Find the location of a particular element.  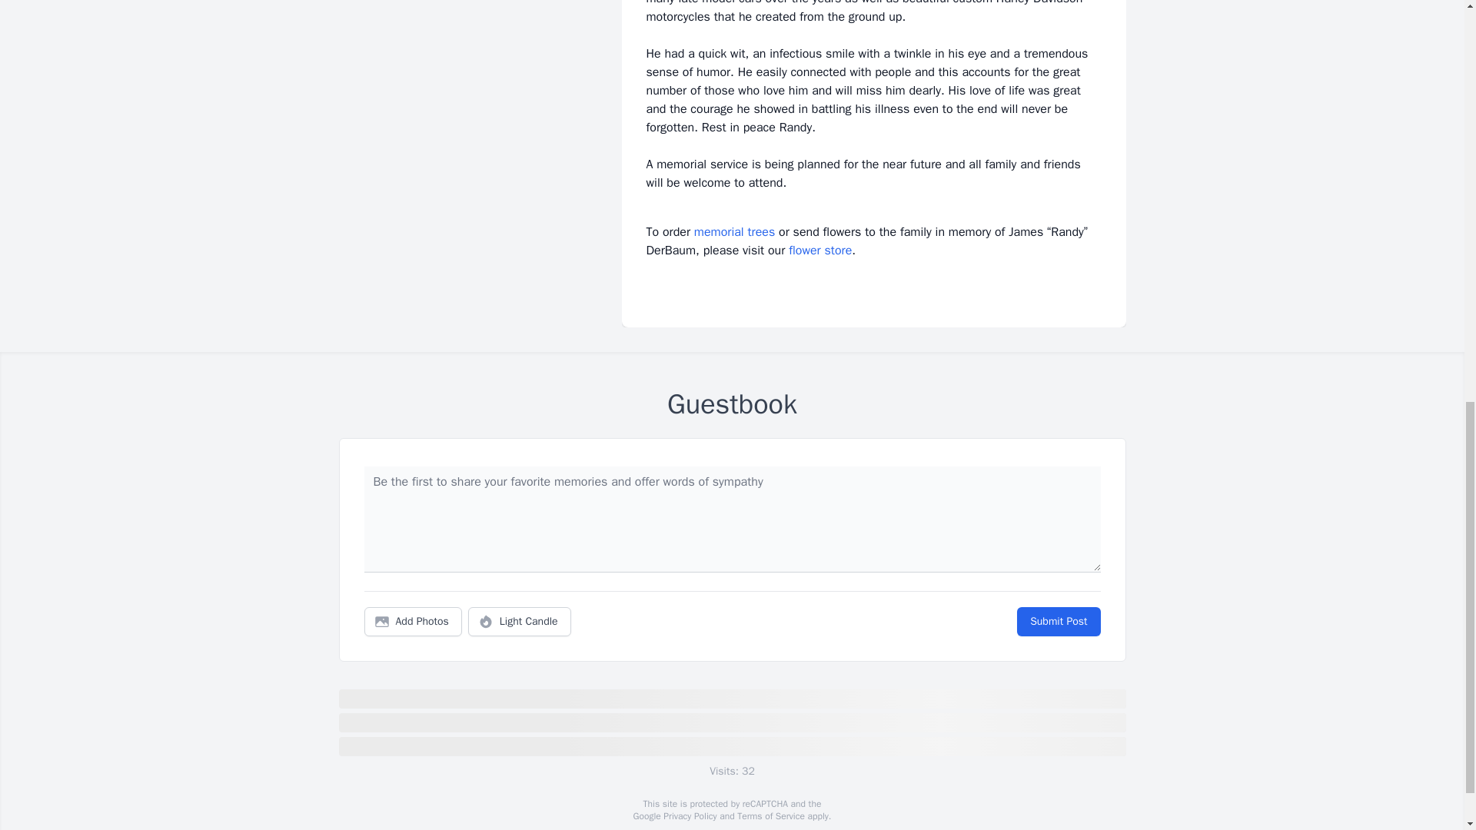

Add Photos is located at coordinates (413, 621).